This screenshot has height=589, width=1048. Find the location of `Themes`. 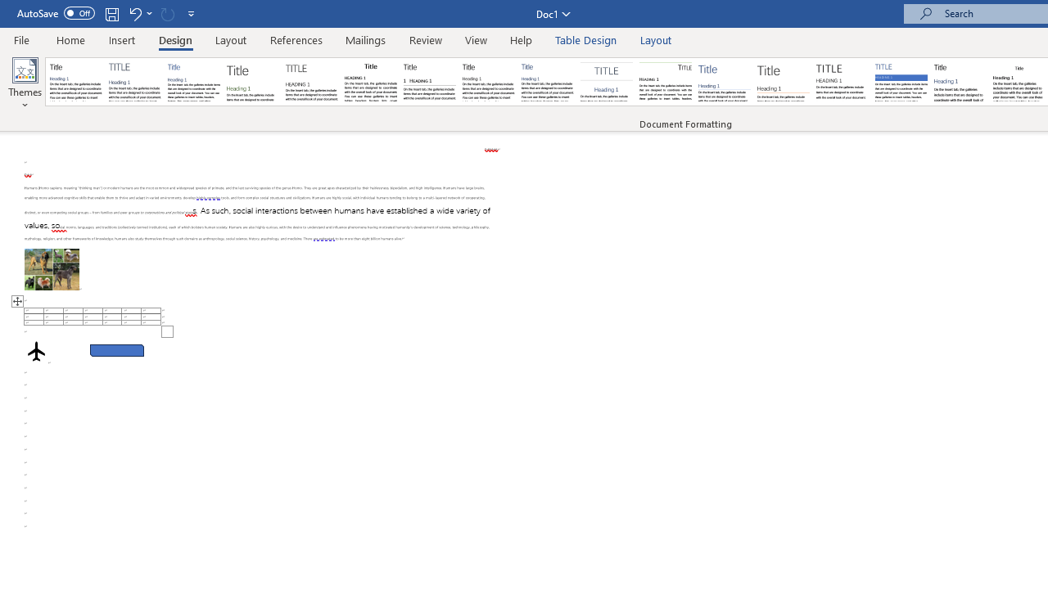

Themes is located at coordinates (25, 83).